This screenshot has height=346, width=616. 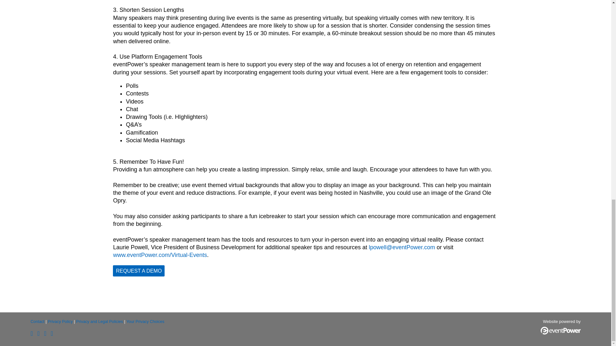 I want to click on REQUEST A DEMO, so click(x=139, y=271).